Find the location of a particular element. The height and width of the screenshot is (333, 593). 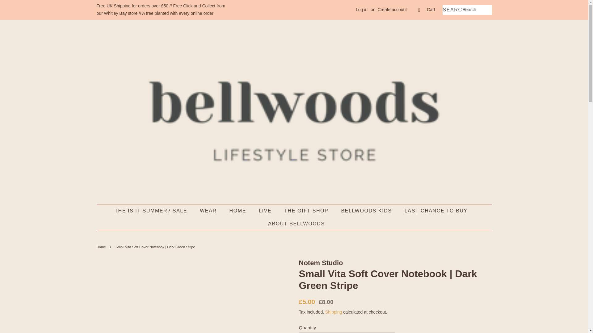

Back to the frontpage is located at coordinates (102, 247).